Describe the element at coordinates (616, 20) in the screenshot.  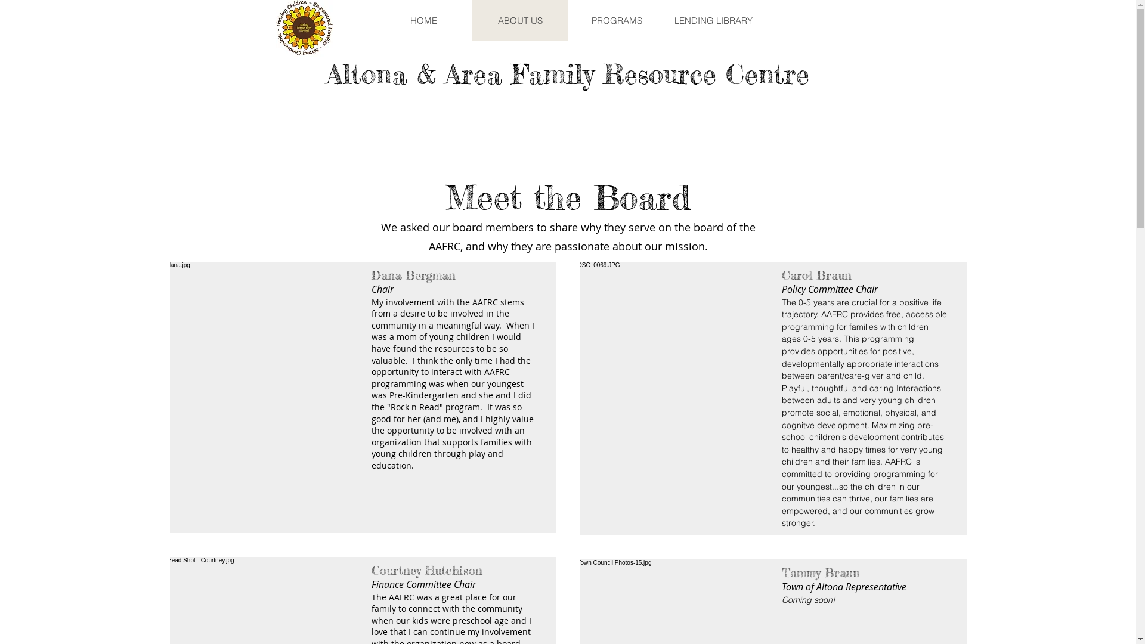
I see `PROGRAMS` at that location.